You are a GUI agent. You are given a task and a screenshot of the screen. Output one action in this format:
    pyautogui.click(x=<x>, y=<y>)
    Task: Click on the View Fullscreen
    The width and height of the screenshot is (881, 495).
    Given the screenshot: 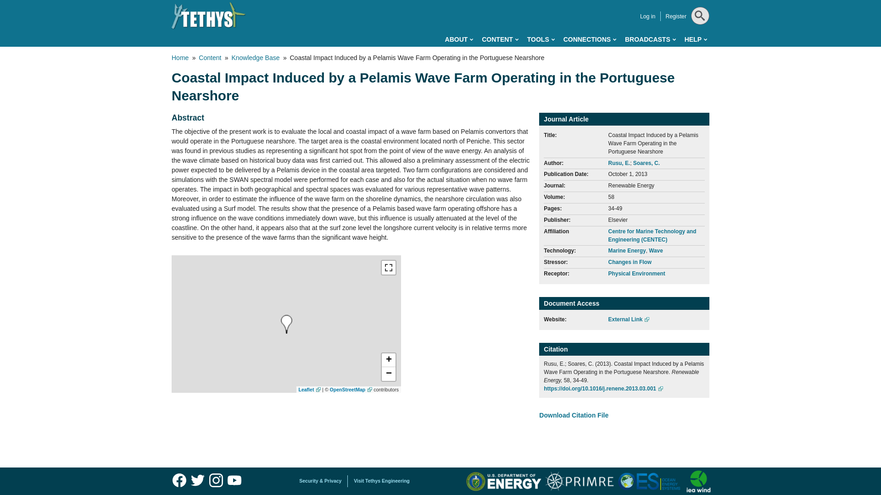 What is the action you would take?
    pyautogui.click(x=388, y=268)
    